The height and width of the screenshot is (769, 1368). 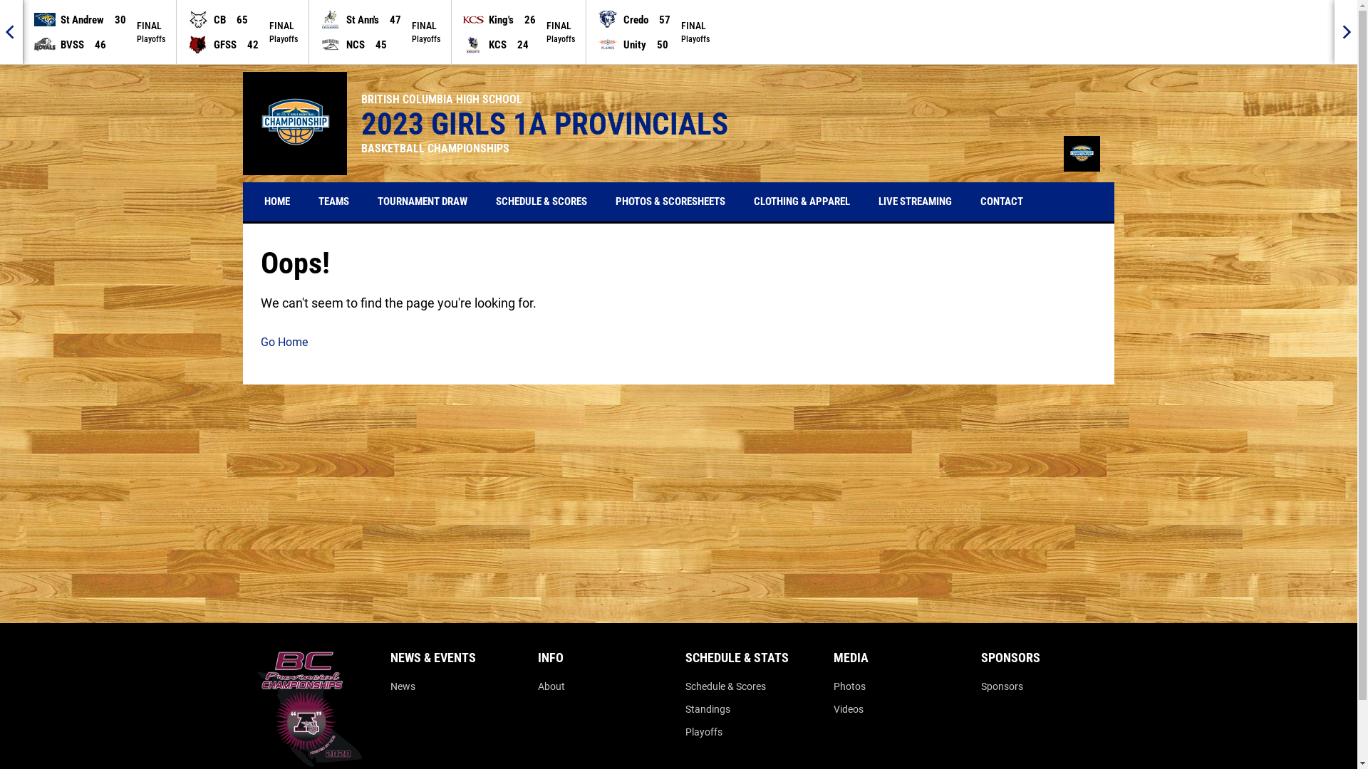 I want to click on CONTACT, so click(x=1002, y=202).